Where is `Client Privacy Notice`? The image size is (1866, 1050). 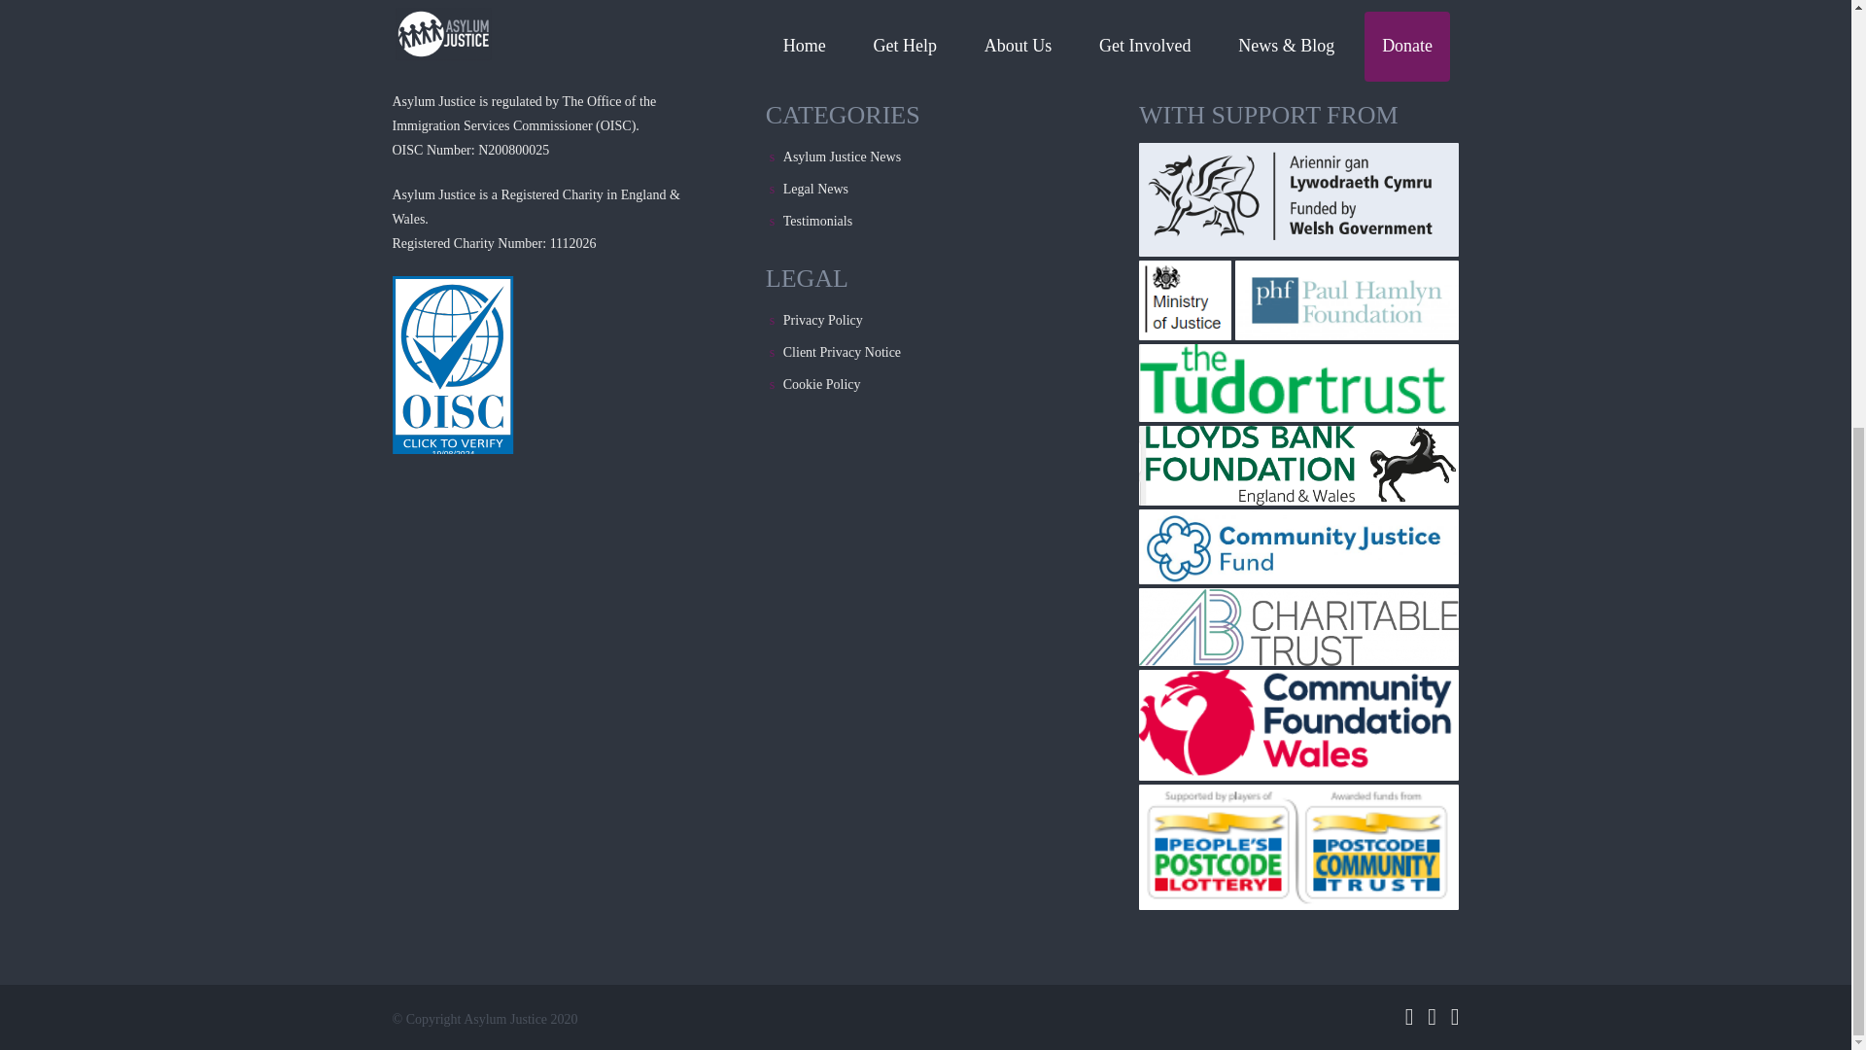
Client Privacy Notice is located at coordinates (842, 352).